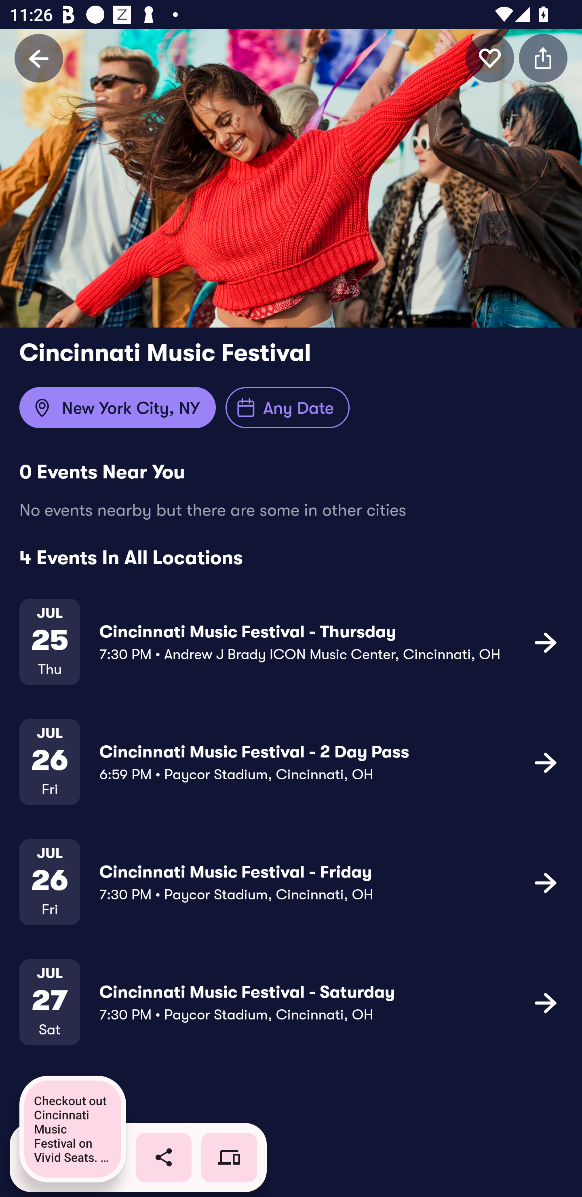  I want to click on icon button, so click(546, 1002).